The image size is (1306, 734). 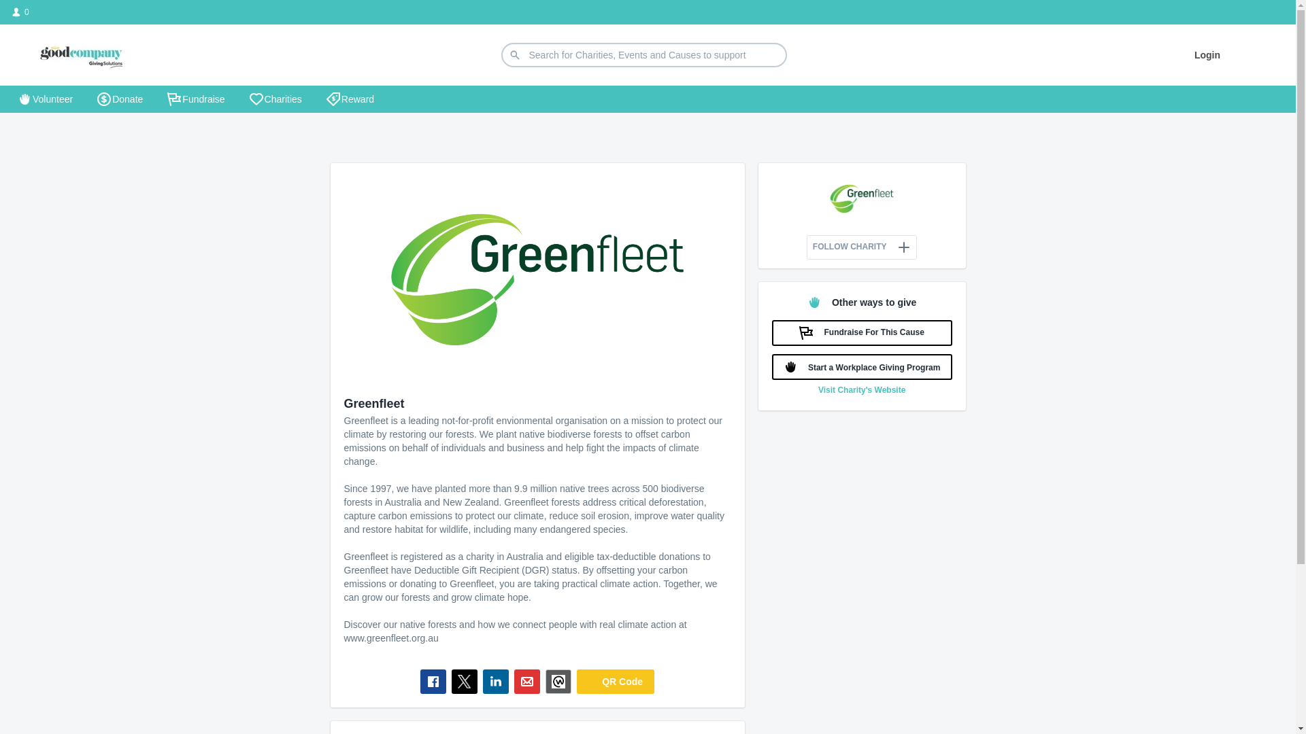 What do you see at coordinates (45, 99) in the screenshot?
I see `Volunteer` at bounding box center [45, 99].